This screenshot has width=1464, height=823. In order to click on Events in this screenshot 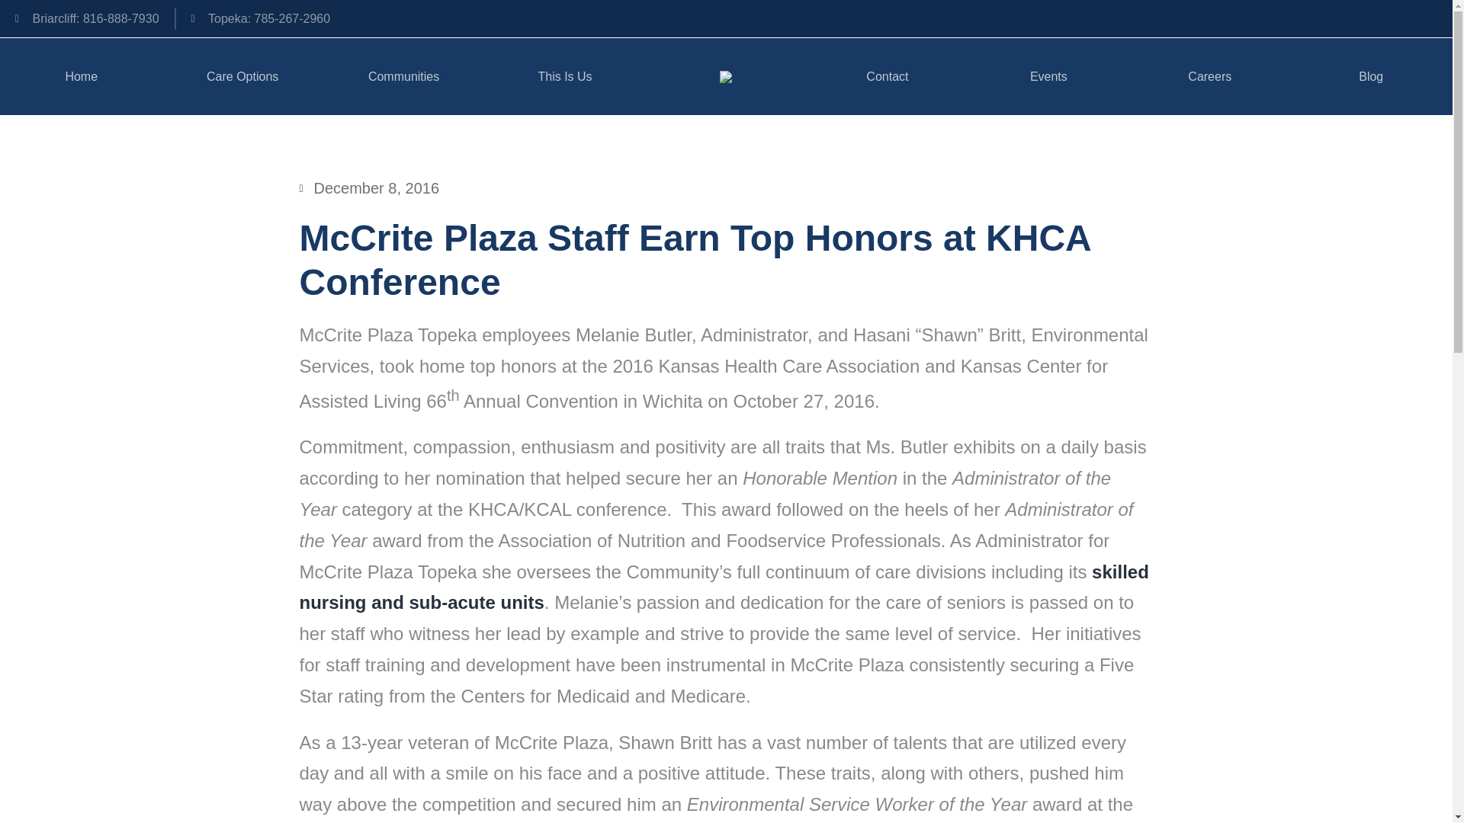, I will do `click(1048, 76)`.